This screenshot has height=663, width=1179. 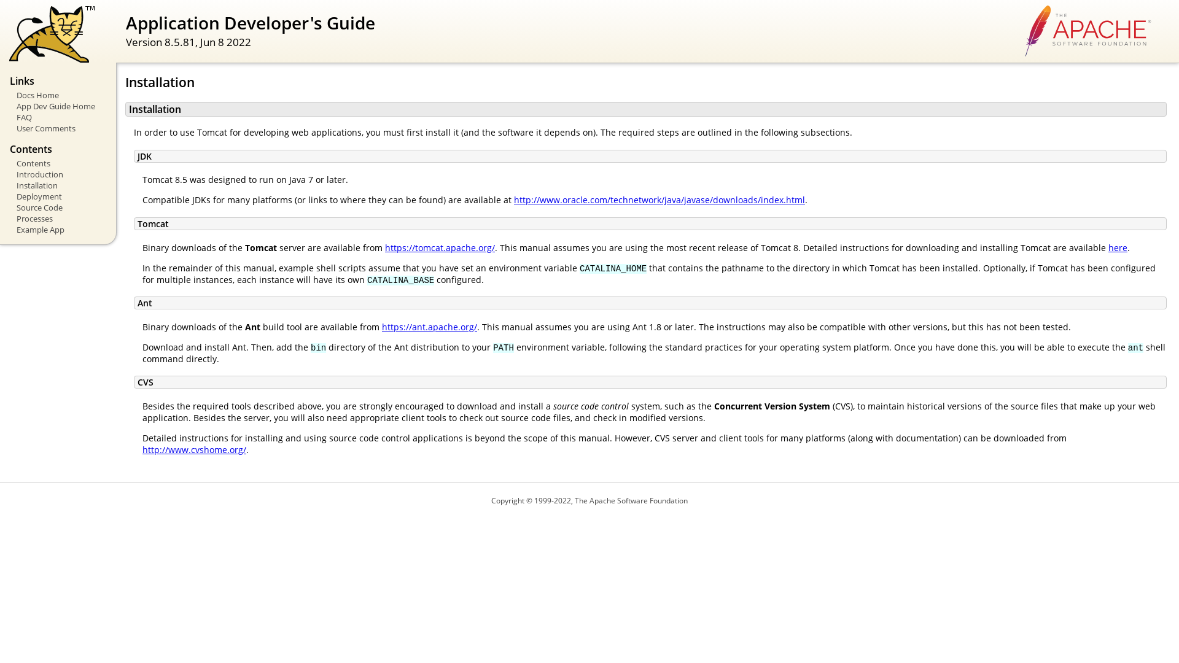 What do you see at coordinates (59, 230) in the screenshot?
I see `Example App` at bounding box center [59, 230].